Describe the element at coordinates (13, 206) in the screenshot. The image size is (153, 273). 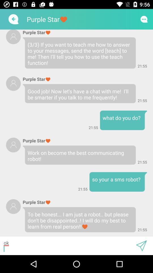
I see `open user profile` at that location.